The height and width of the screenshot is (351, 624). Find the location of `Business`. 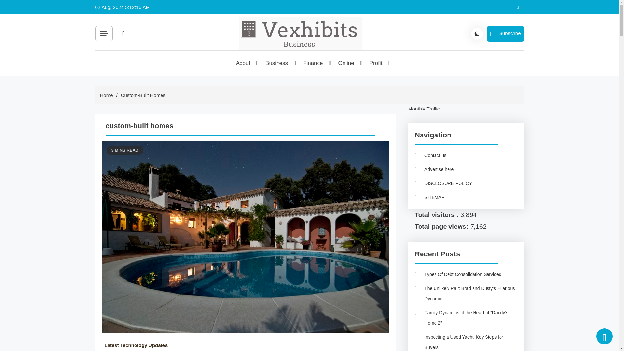

Business is located at coordinates (277, 63).